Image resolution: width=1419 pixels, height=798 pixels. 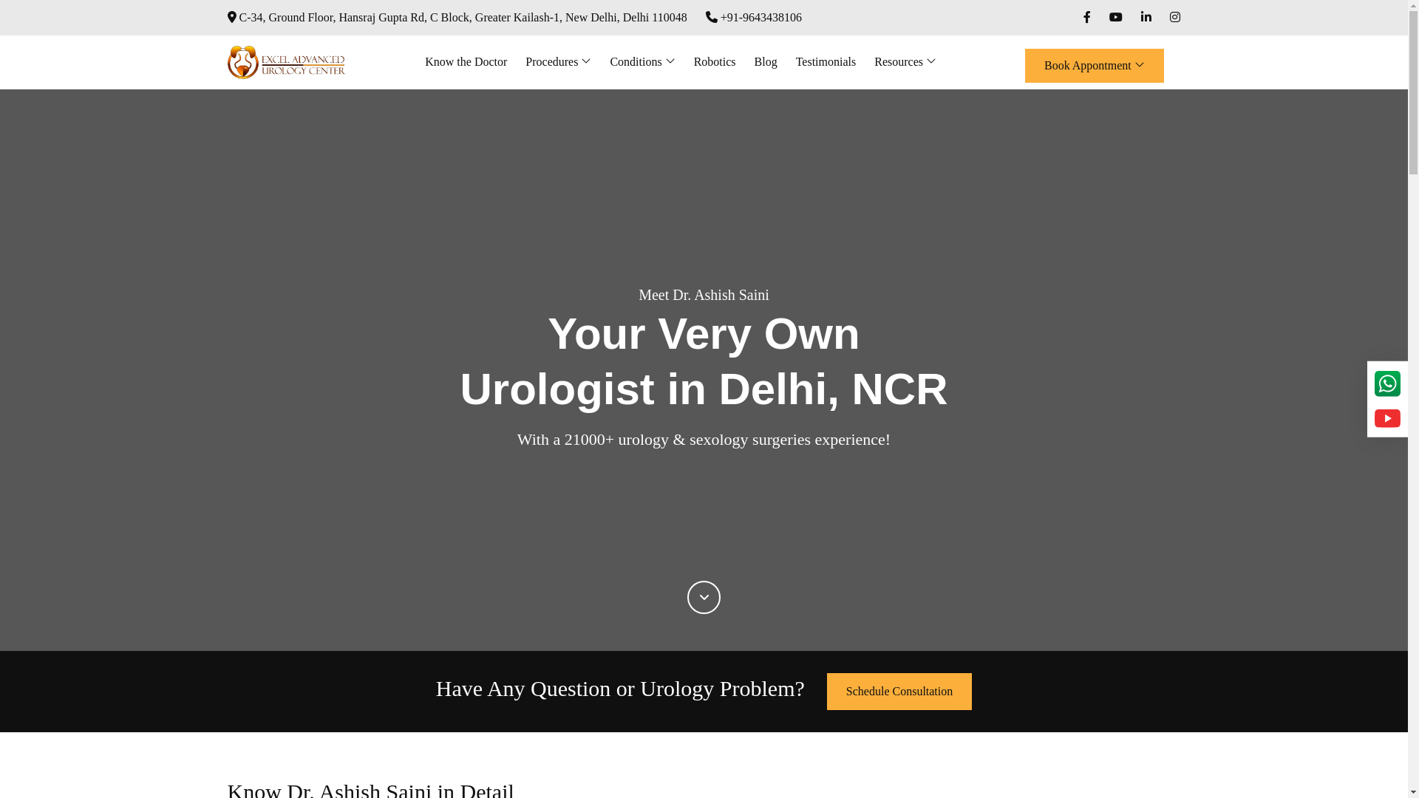 What do you see at coordinates (753, 17) in the screenshot?
I see `Call Us` at bounding box center [753, 17].